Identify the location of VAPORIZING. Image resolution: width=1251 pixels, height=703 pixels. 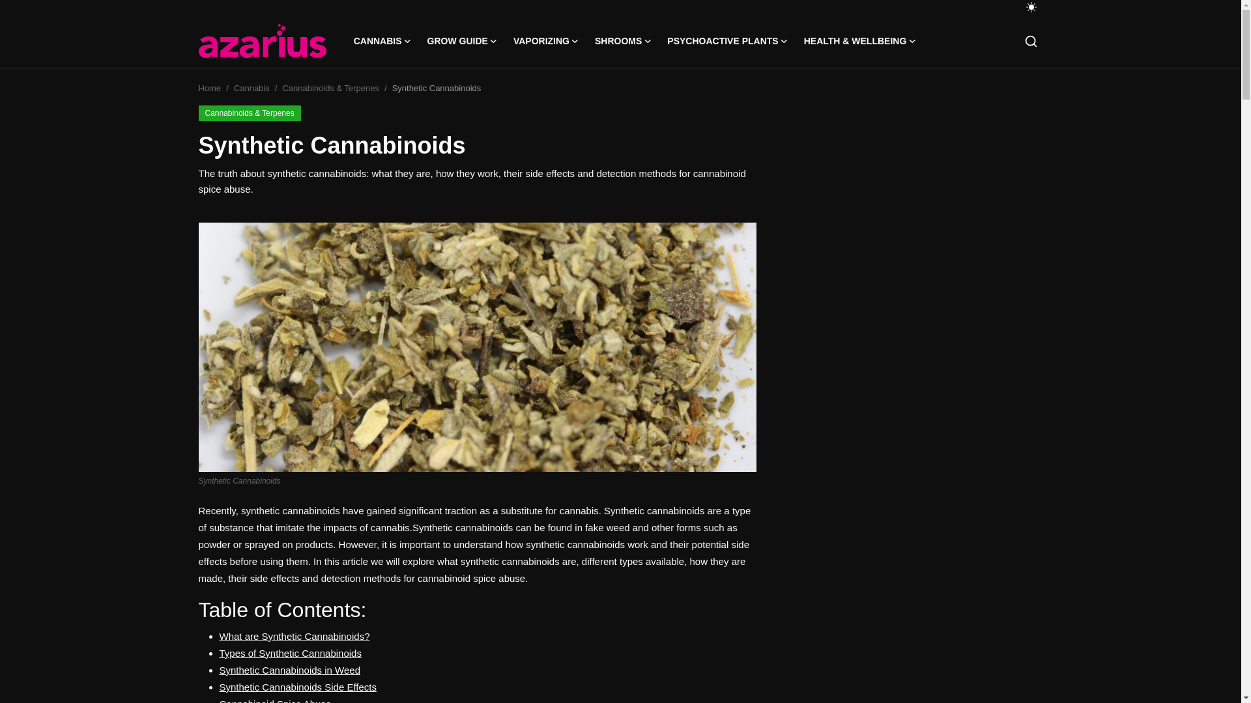
(546, 40).